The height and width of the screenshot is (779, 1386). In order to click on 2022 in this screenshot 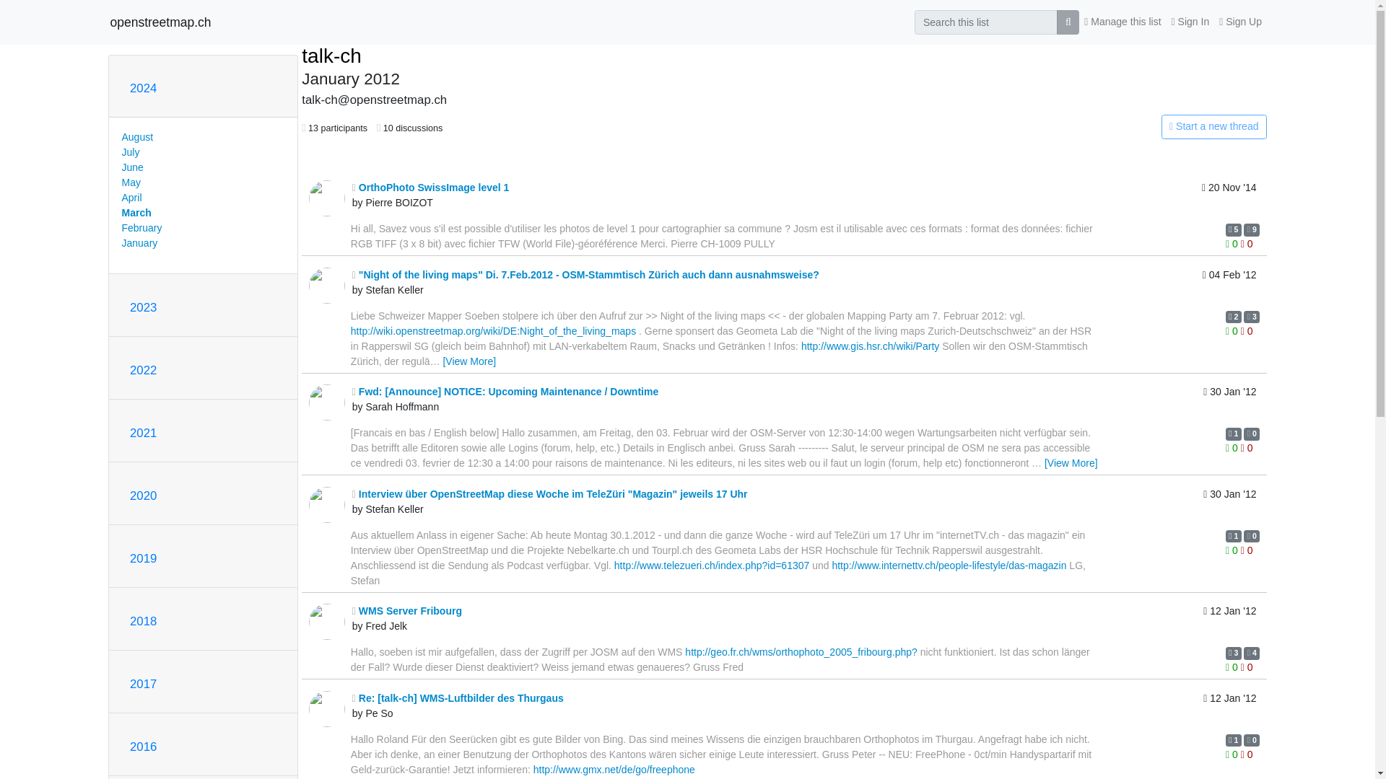, I will do `click(143, 370)`.